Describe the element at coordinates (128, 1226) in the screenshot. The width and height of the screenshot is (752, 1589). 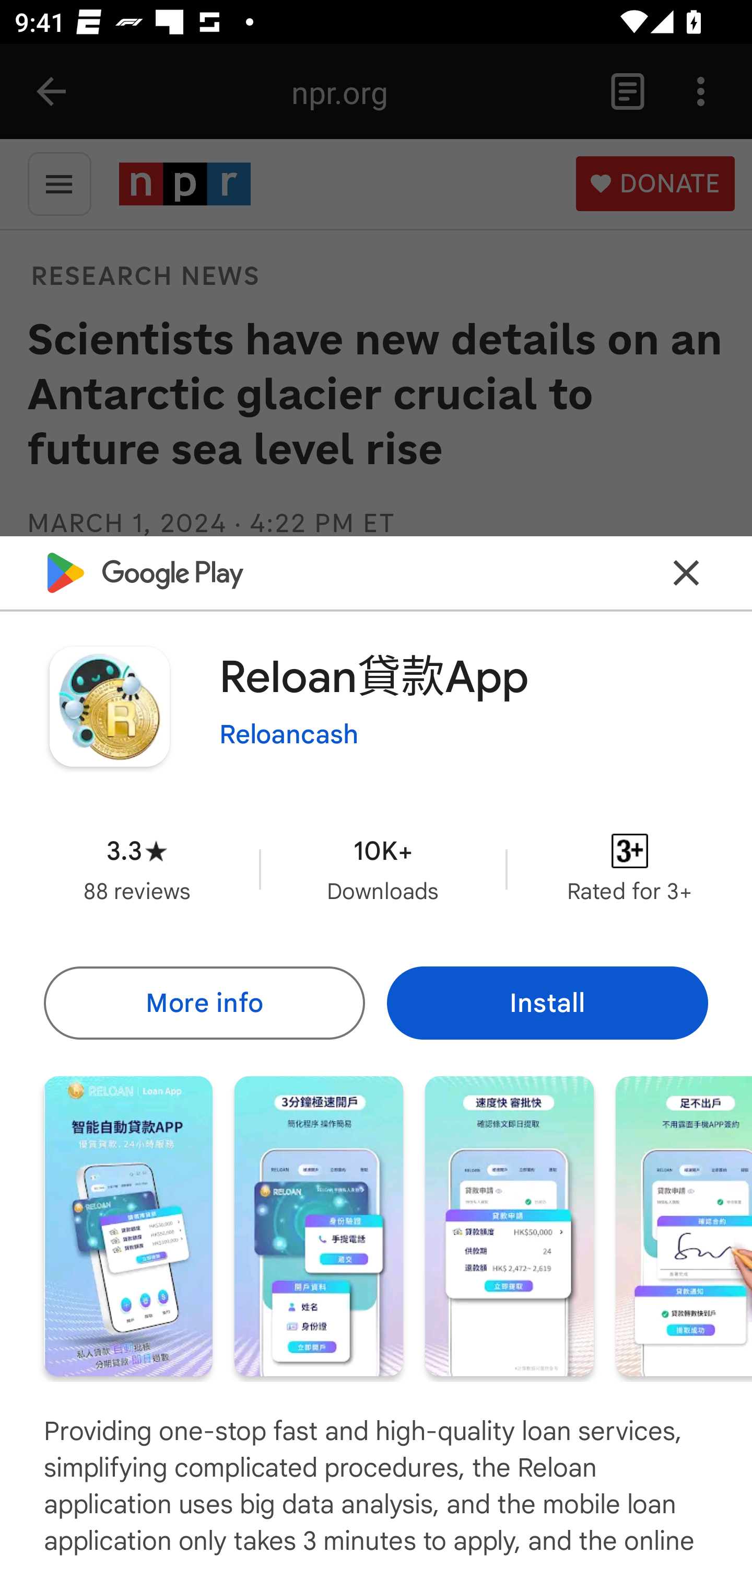
I see `Screenshot "1" of "5"` at that location.